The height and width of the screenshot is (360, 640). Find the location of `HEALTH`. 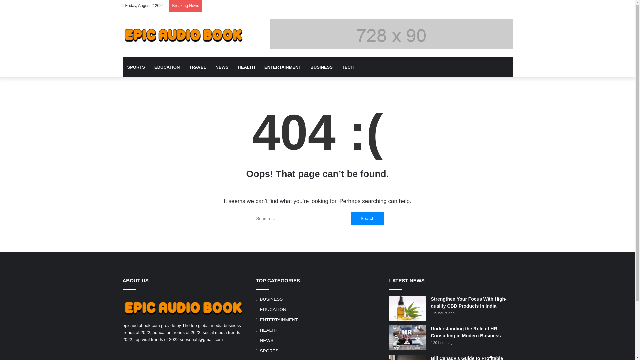

HEALTH is located at coordinates (246, 67).